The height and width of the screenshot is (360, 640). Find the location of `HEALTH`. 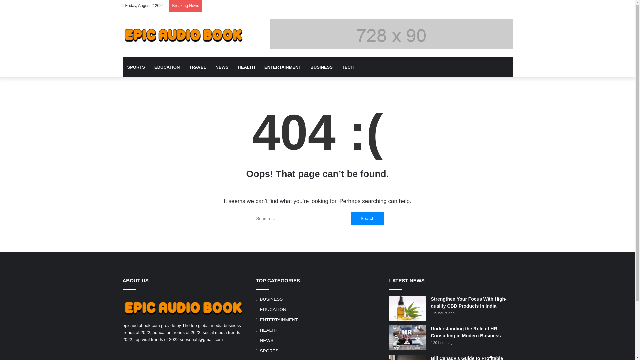

HEALTH is located at coordinates (246, 67).